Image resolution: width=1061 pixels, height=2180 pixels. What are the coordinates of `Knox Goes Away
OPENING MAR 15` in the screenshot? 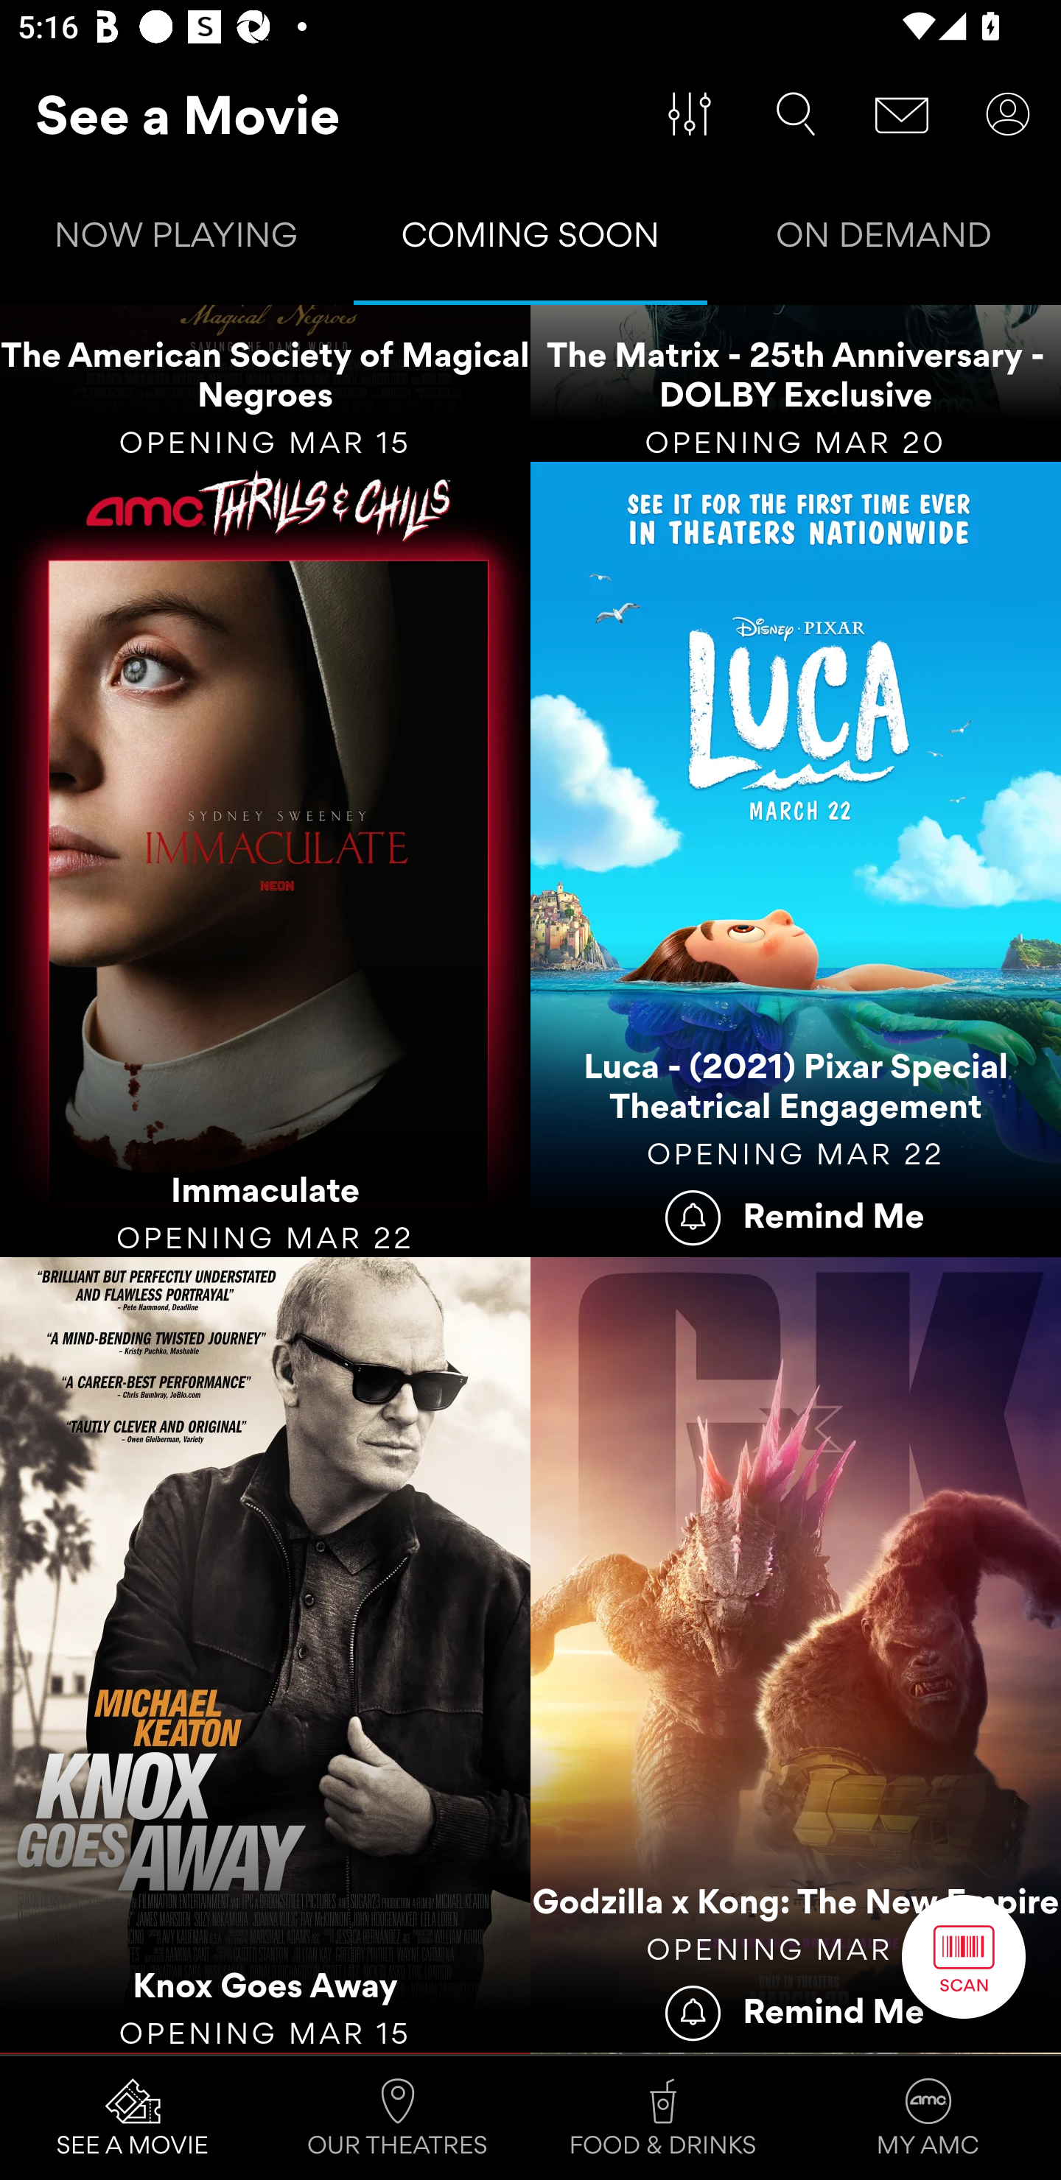 It's located at (265, 1656).